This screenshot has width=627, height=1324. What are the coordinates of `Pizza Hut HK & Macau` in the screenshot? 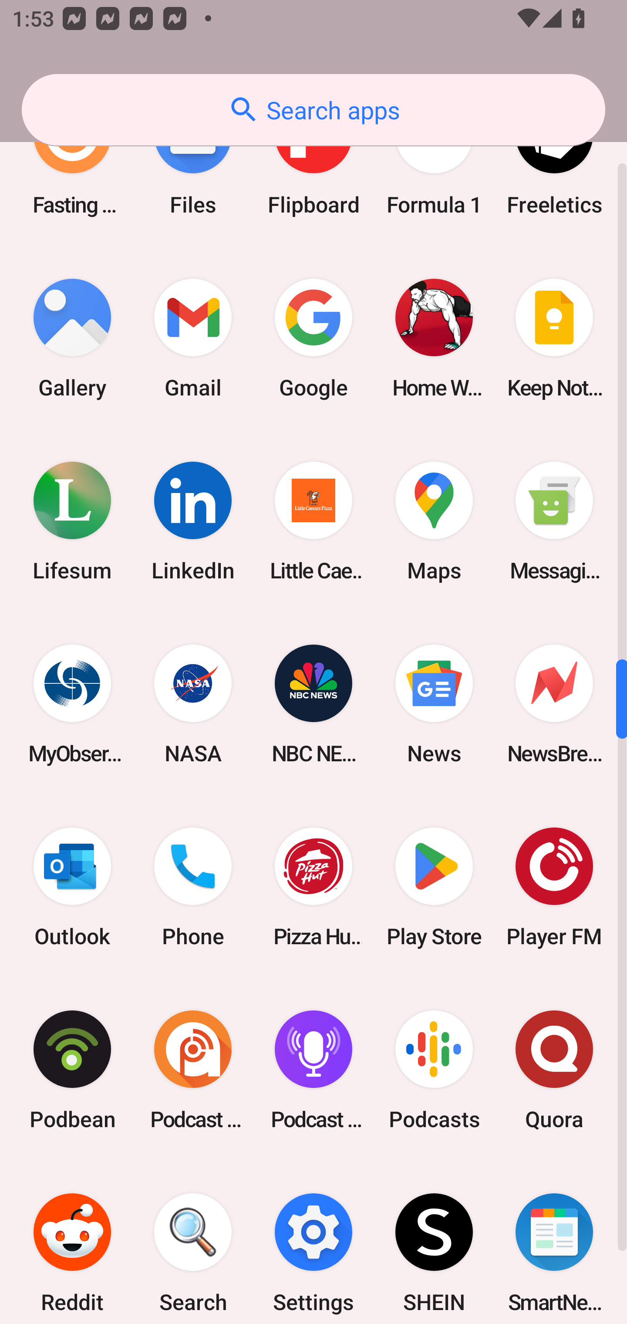 It's located at (313, 887).